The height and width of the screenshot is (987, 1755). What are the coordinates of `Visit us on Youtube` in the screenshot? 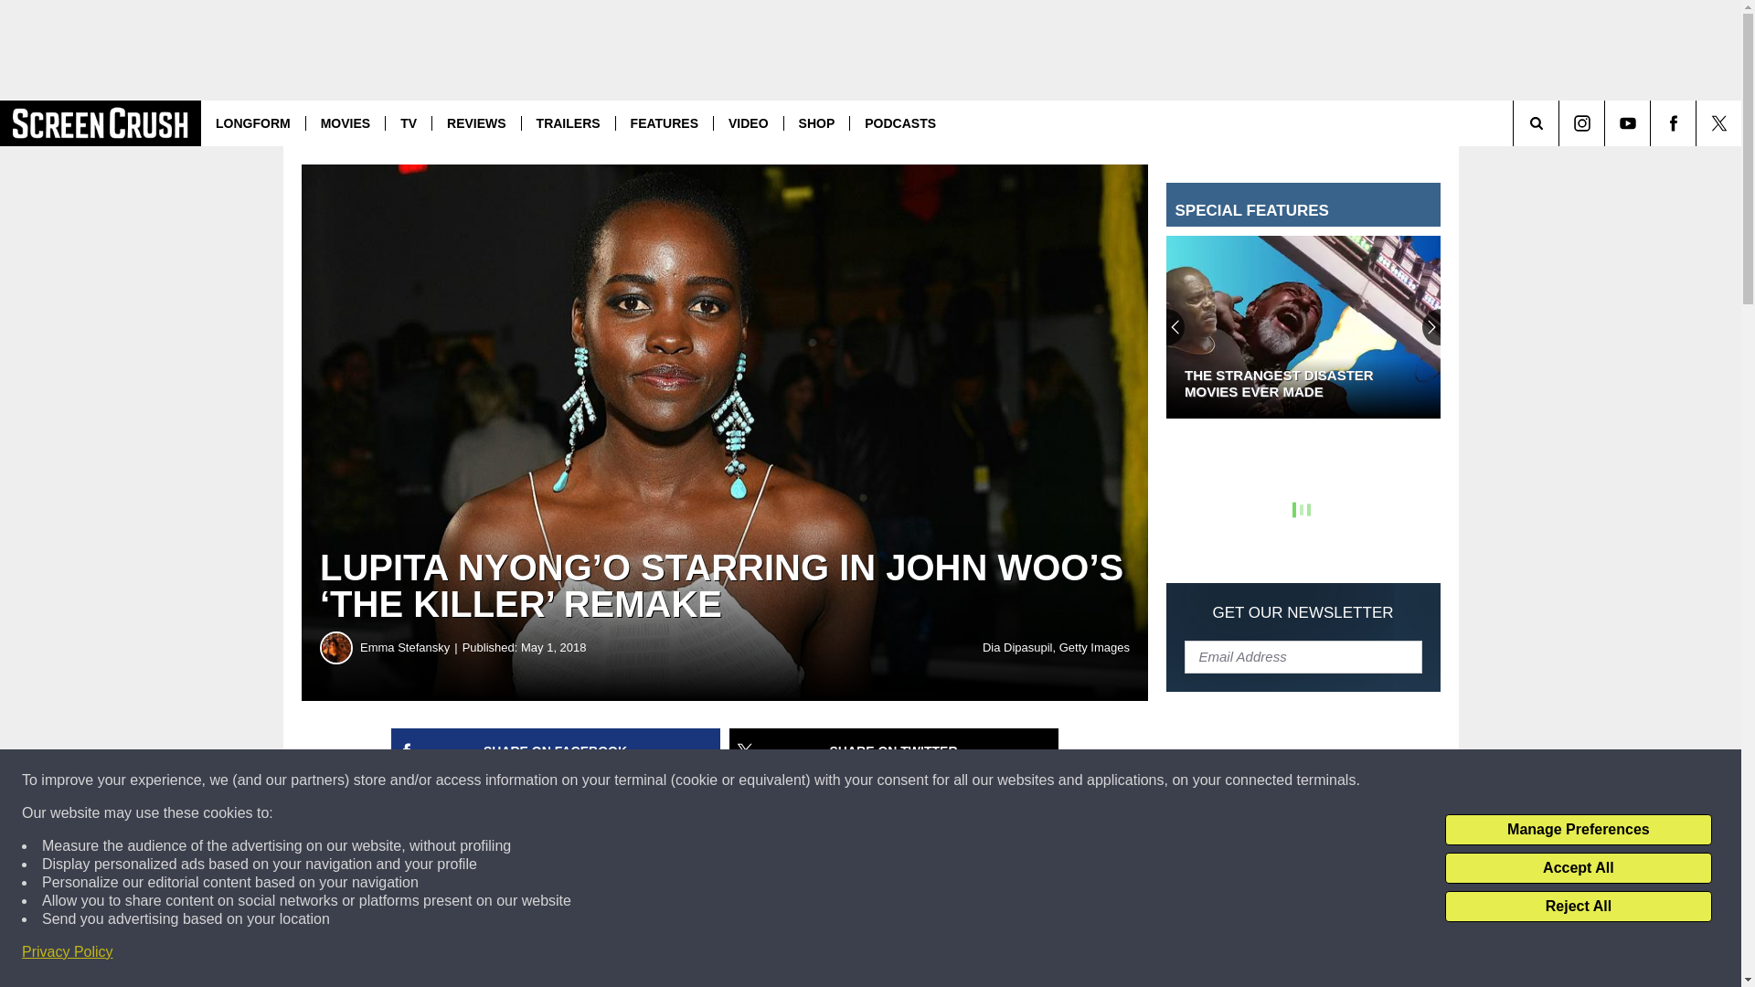 It's located at (1627, 122).